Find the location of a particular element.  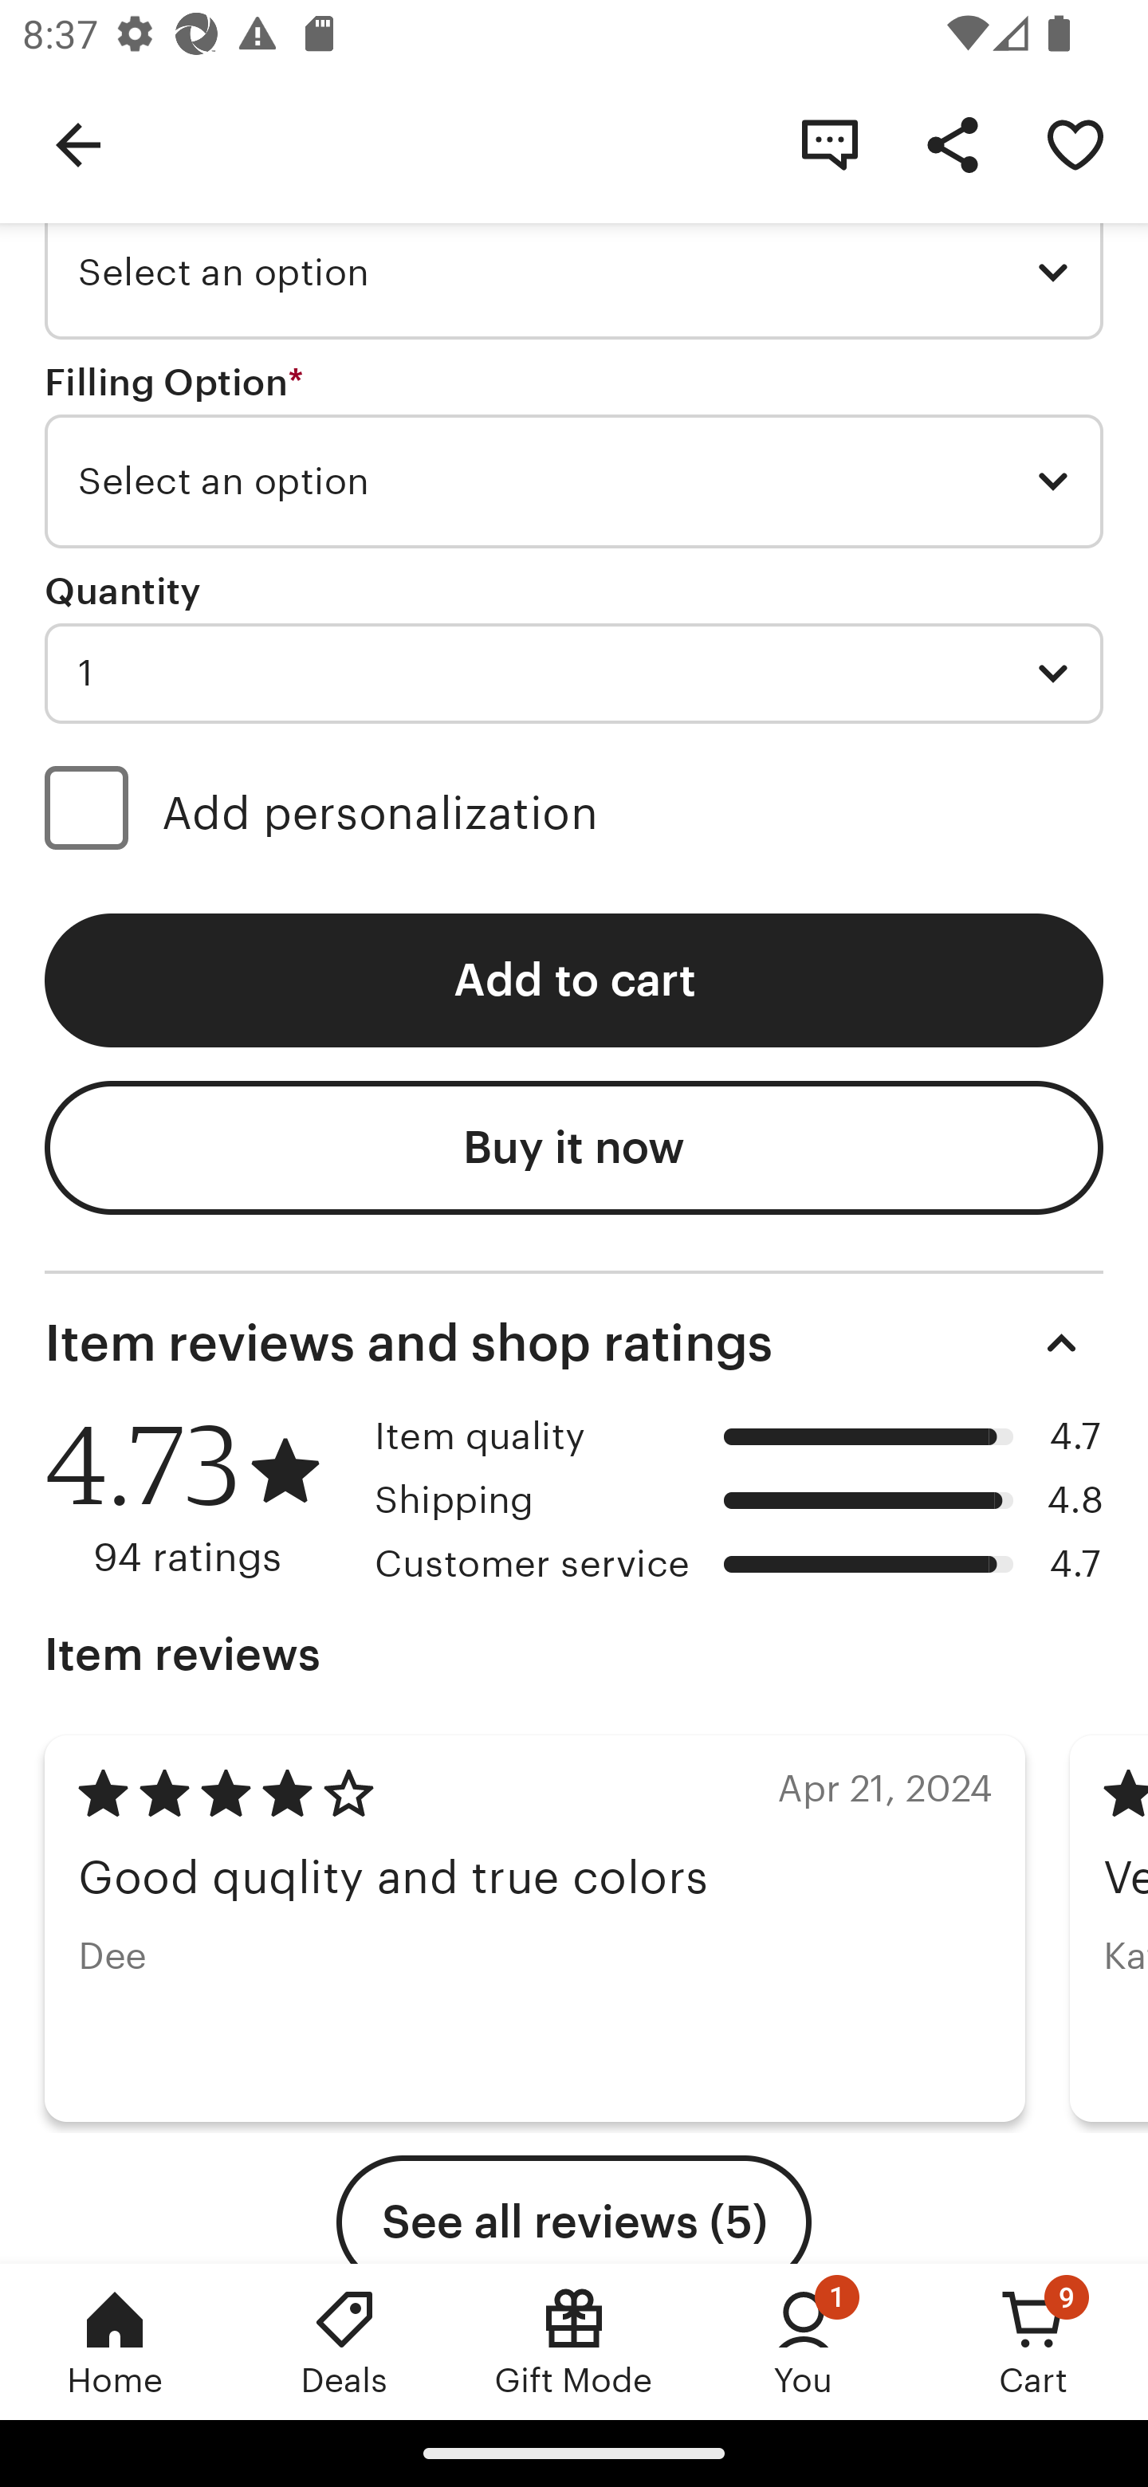

1 is located at coordinates (574, 674).